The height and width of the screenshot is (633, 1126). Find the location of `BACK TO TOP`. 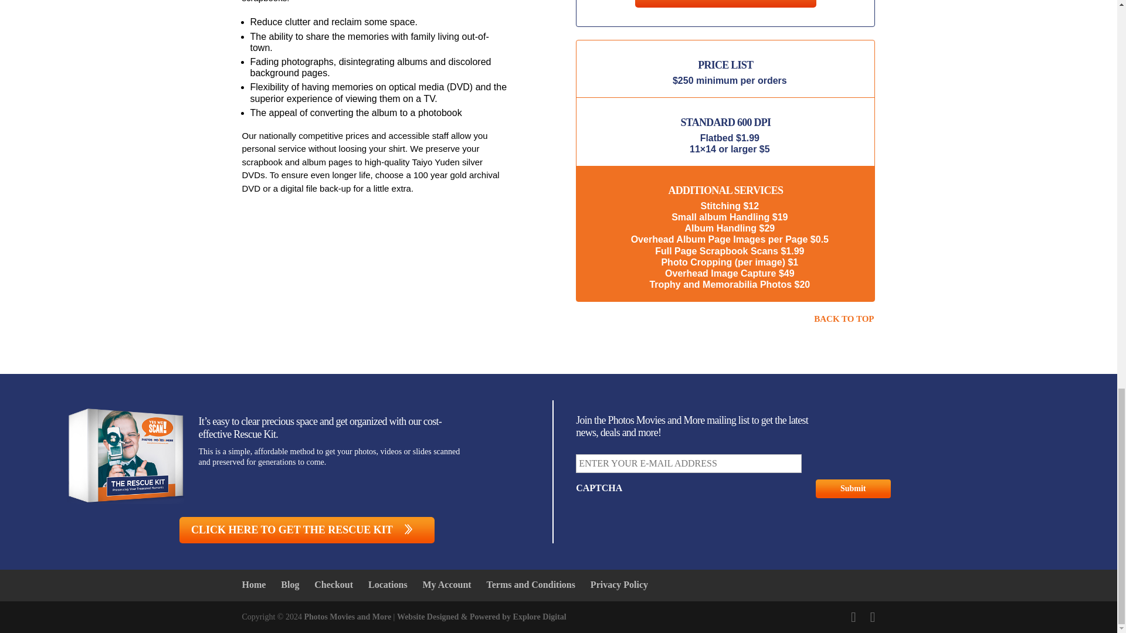

BACK TO TOP is located at coordinates (843, 319).